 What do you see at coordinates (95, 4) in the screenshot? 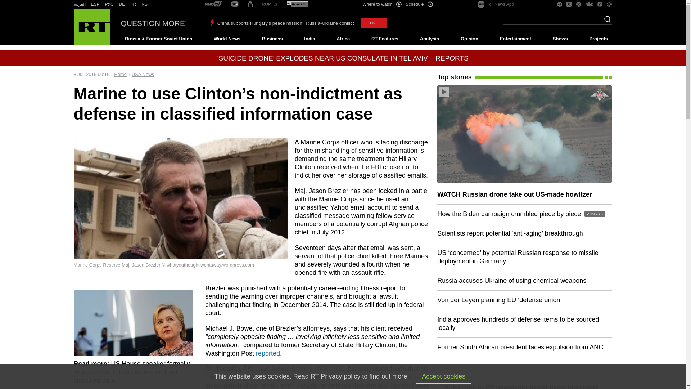
I see `ESP` at bounding box center [95, 4].